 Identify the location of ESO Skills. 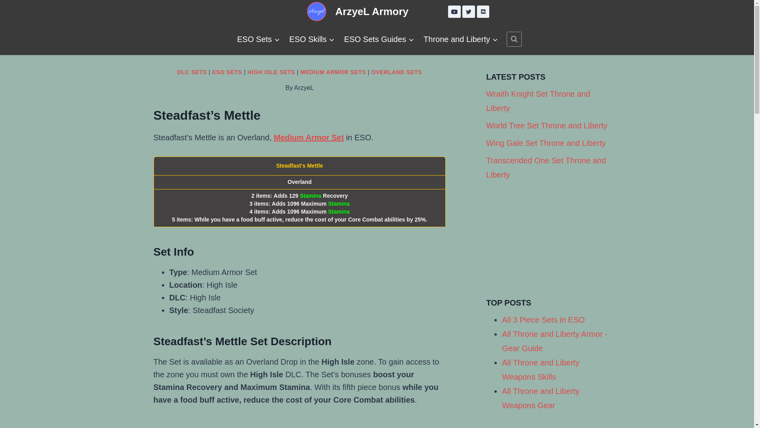
(312, 39).